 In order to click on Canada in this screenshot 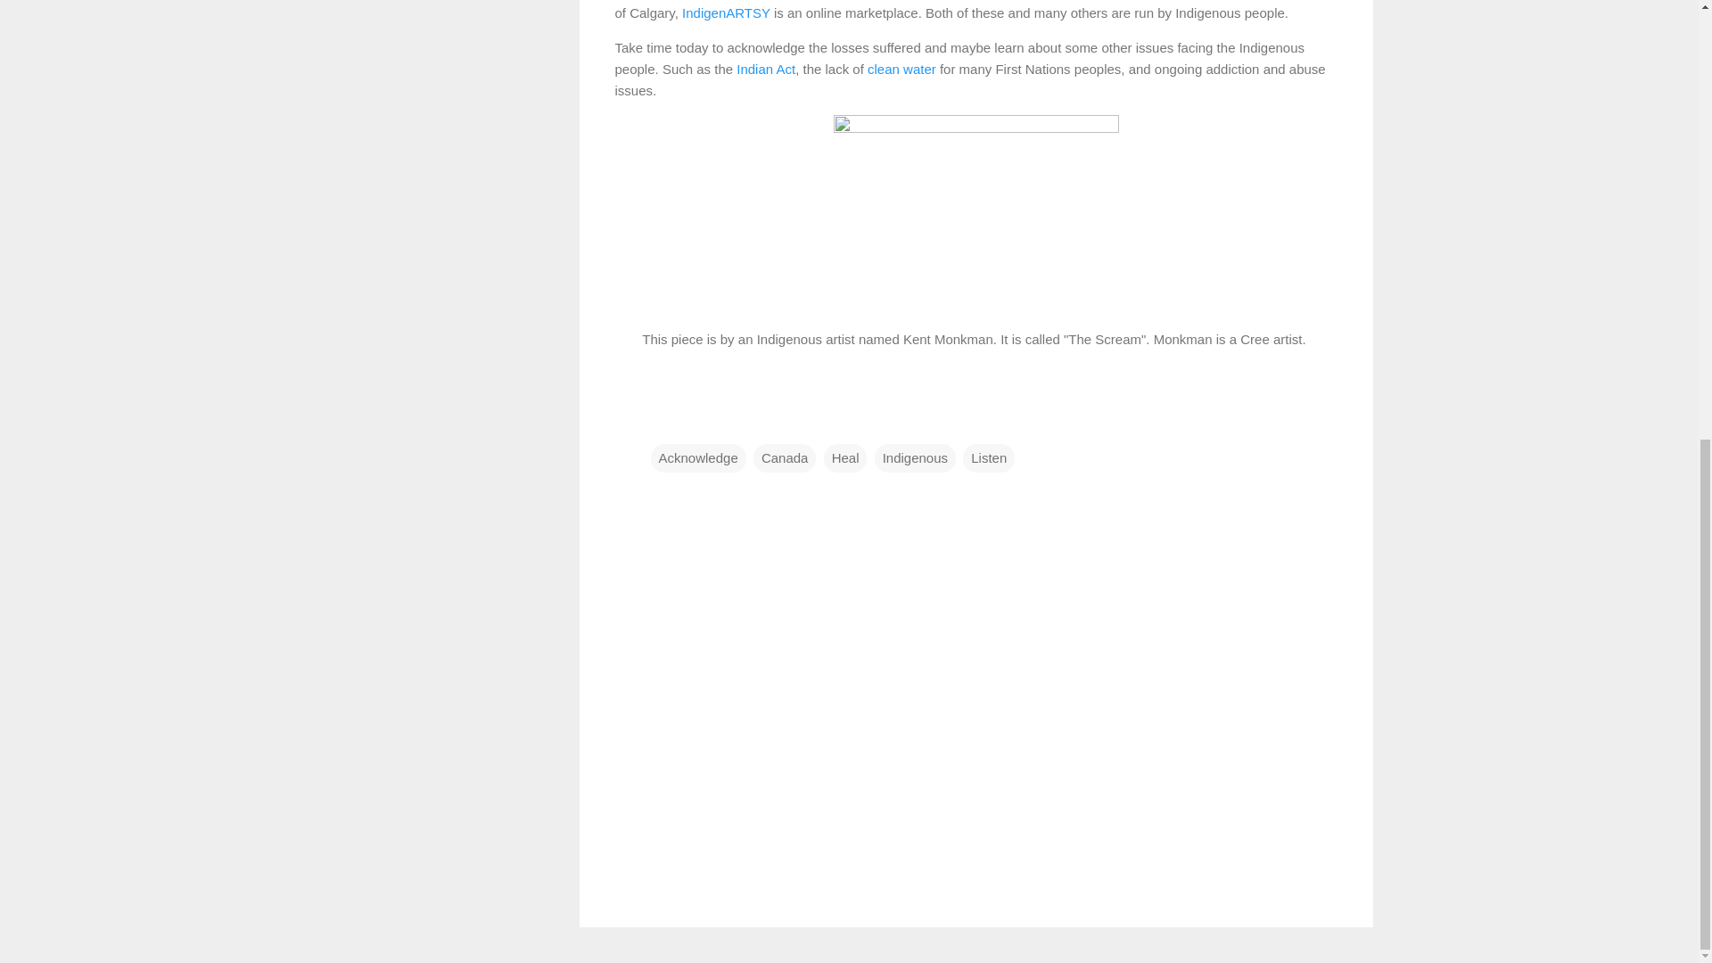, I will do `click(785, 457)`.